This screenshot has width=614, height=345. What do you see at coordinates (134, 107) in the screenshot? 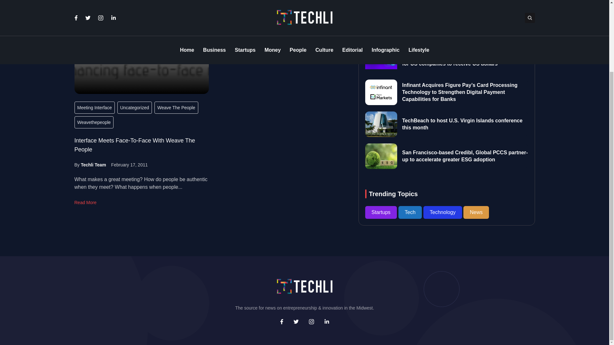
I see `Uncategorized` at bounding box center [134, 107].